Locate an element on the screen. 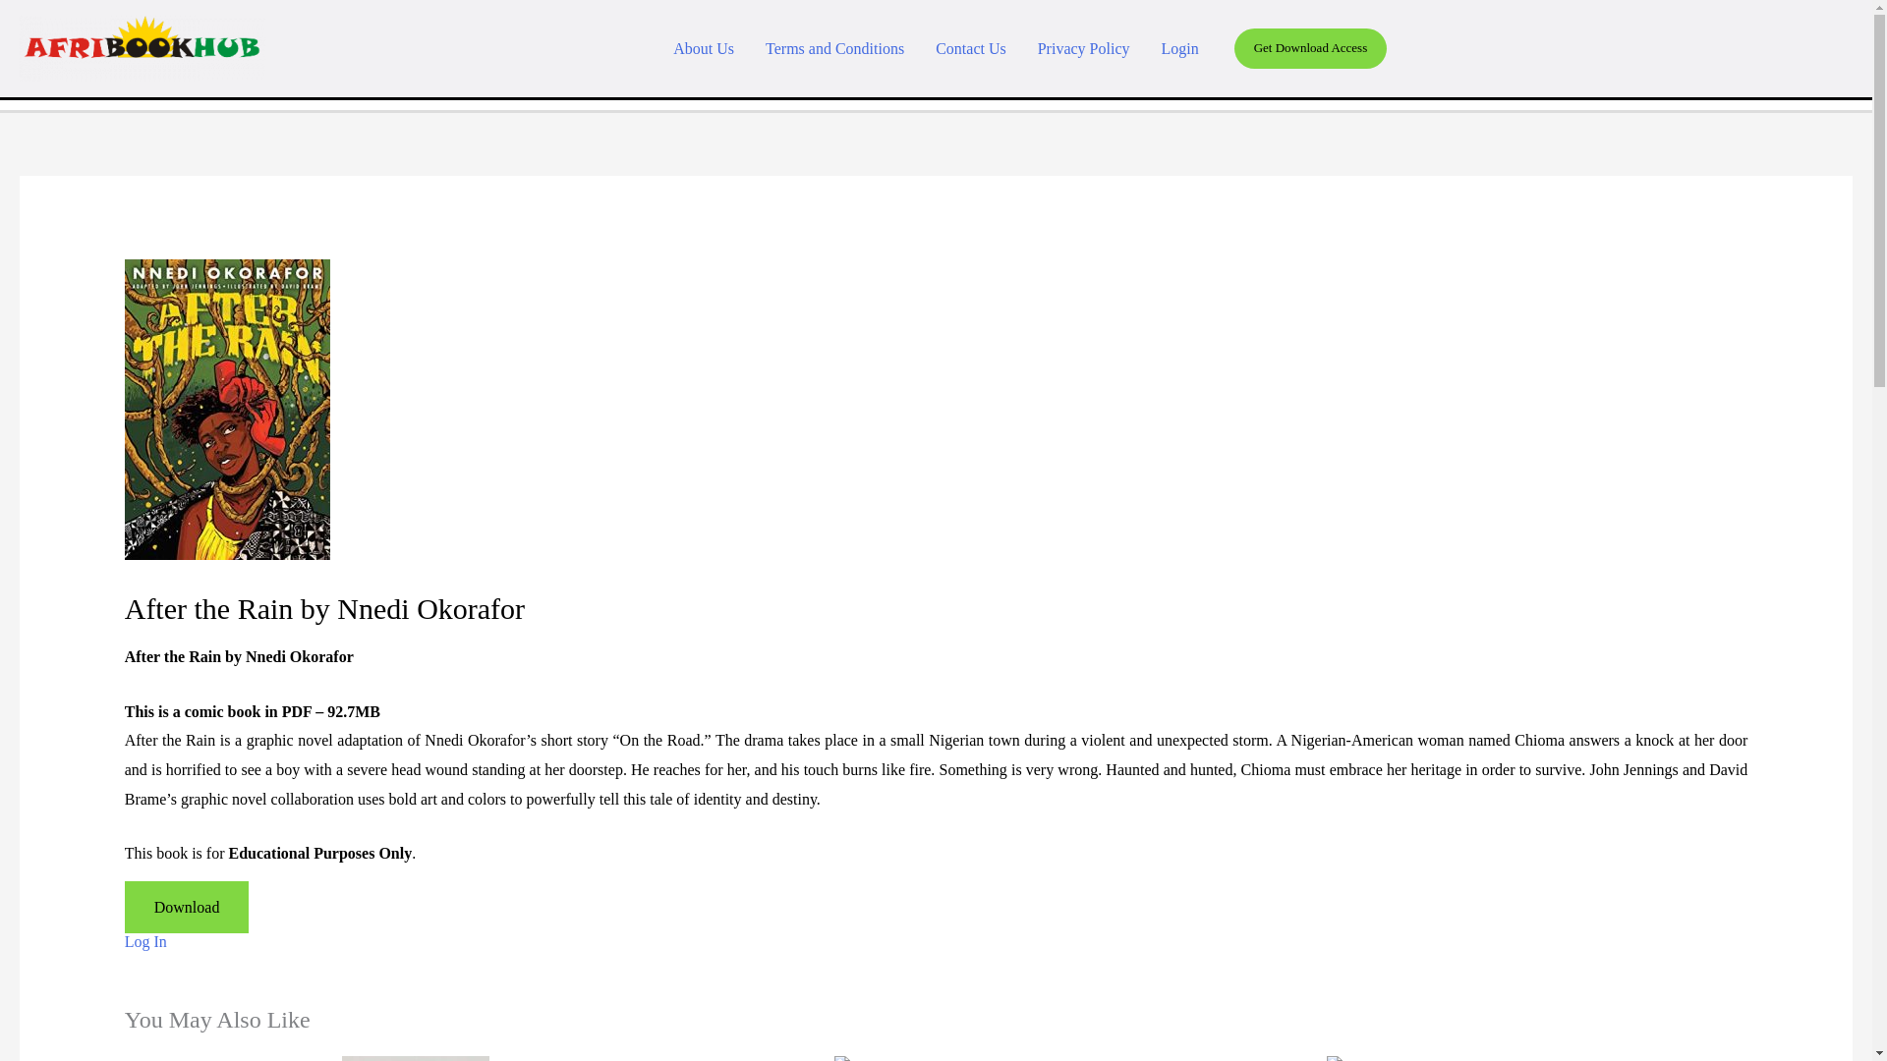  Terms and Conditions is located at coordinates (834, 47).